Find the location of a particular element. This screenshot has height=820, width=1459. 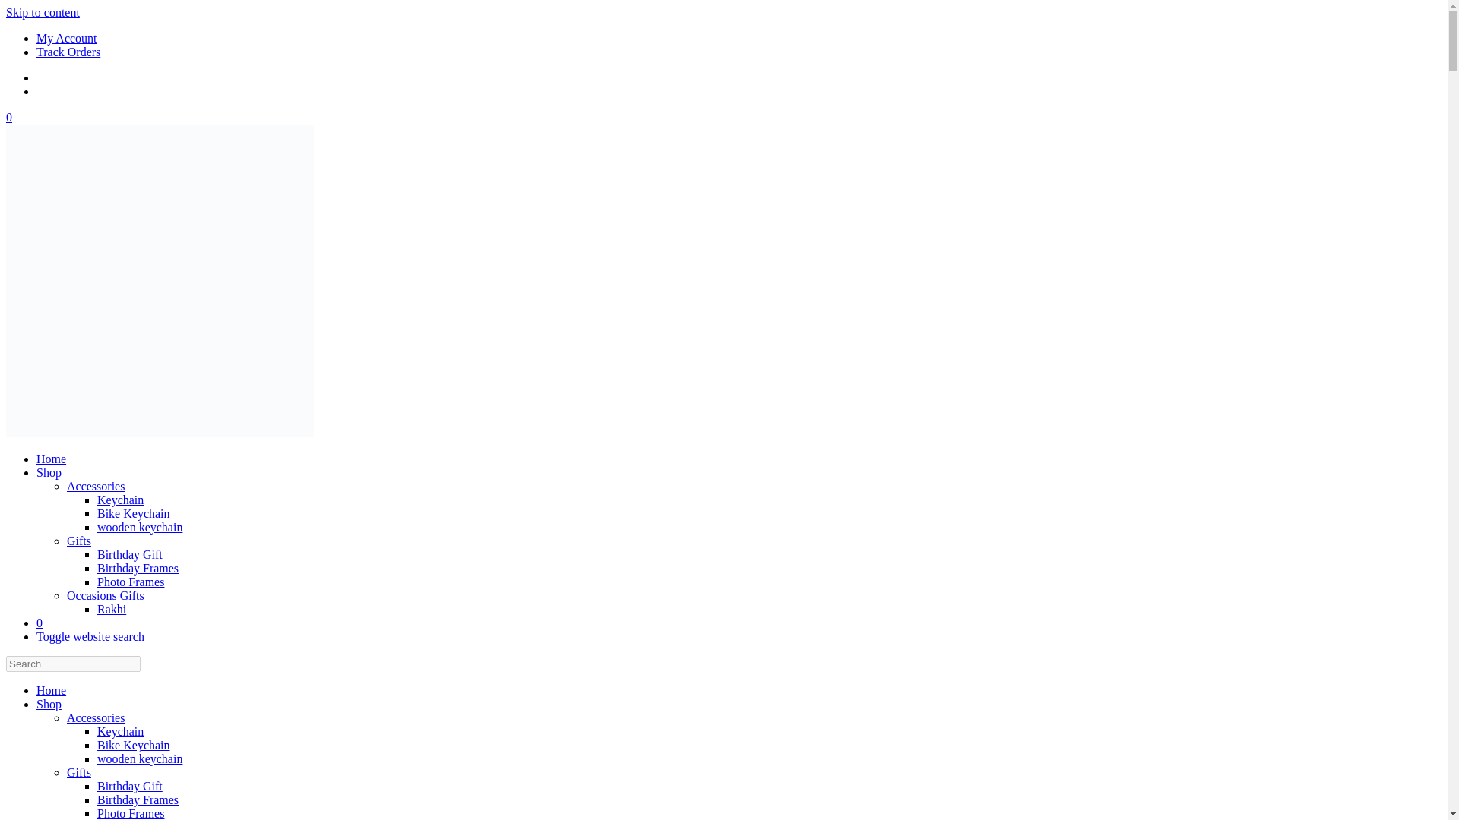

Birthday Gift is located at coordinates (129, 554).